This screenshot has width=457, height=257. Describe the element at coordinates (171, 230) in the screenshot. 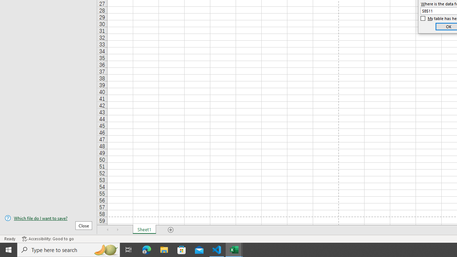

I see `Add Sheet` at that location.